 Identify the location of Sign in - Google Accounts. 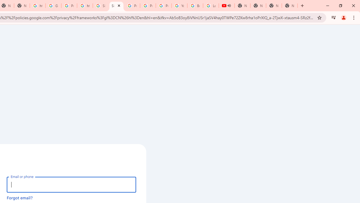
(116, 6).